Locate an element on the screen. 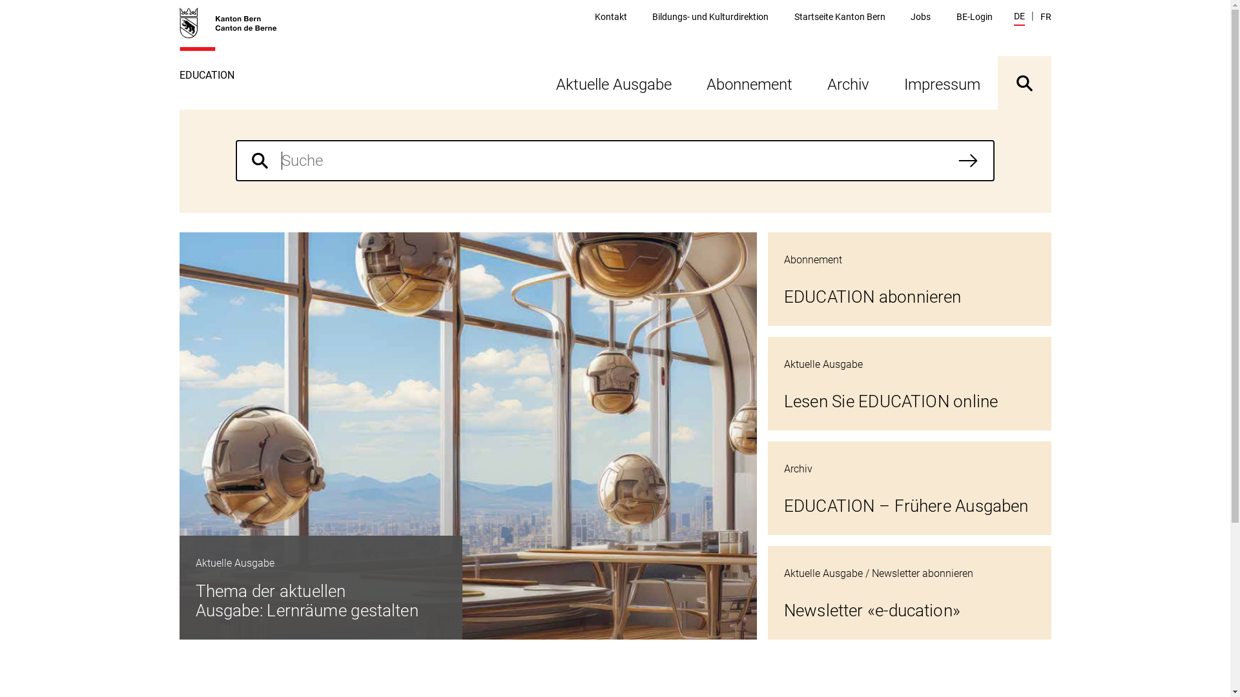 The height and width of the screenshot is (697, 1240). EDUCATION abonnieren
Abonnement is located at coordinates (909, 279).